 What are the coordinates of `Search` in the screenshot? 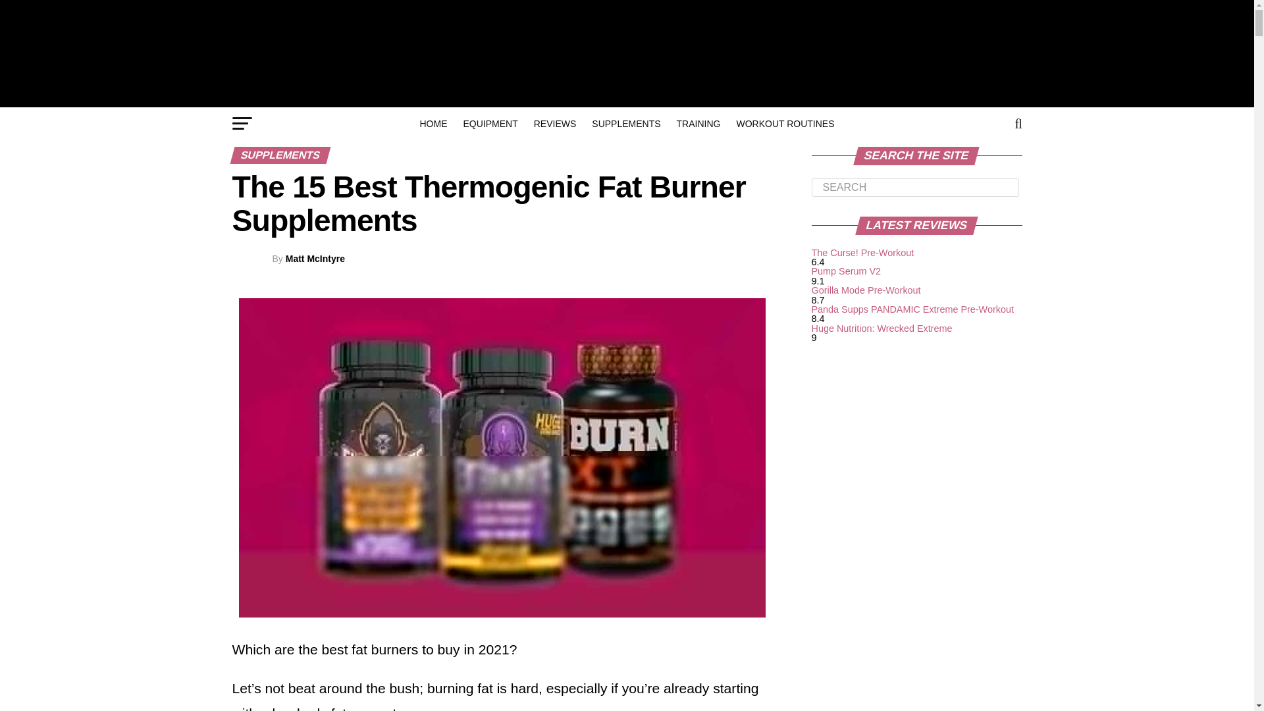 It's located at (915, 188).